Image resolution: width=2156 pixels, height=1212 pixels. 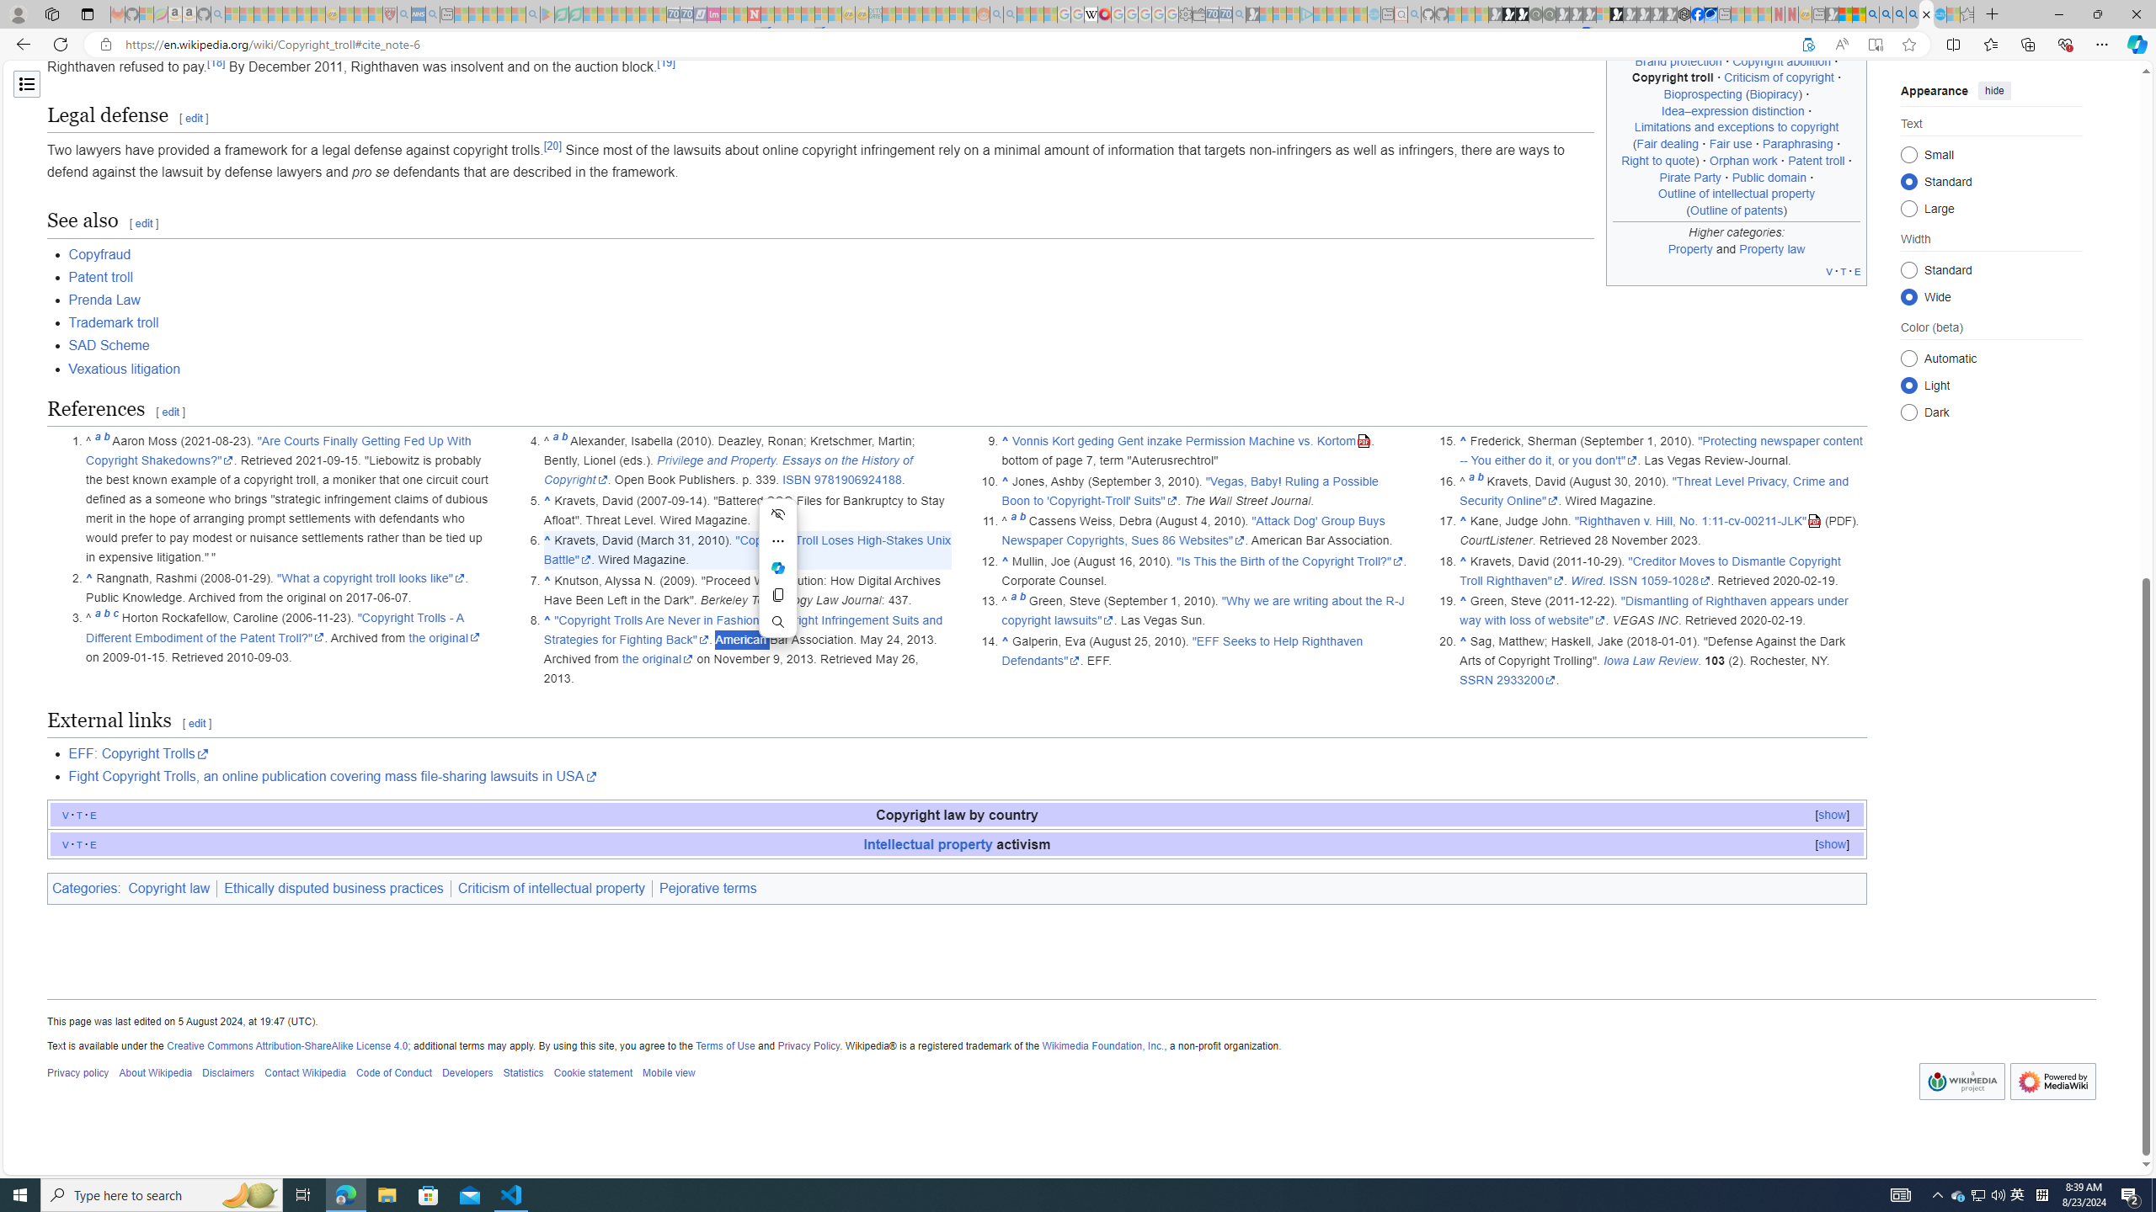 What do you see at coordinates (371, 577) in the screenshot?
I see `"What a copyright troll looks like"` at bounding box center [371, 577].